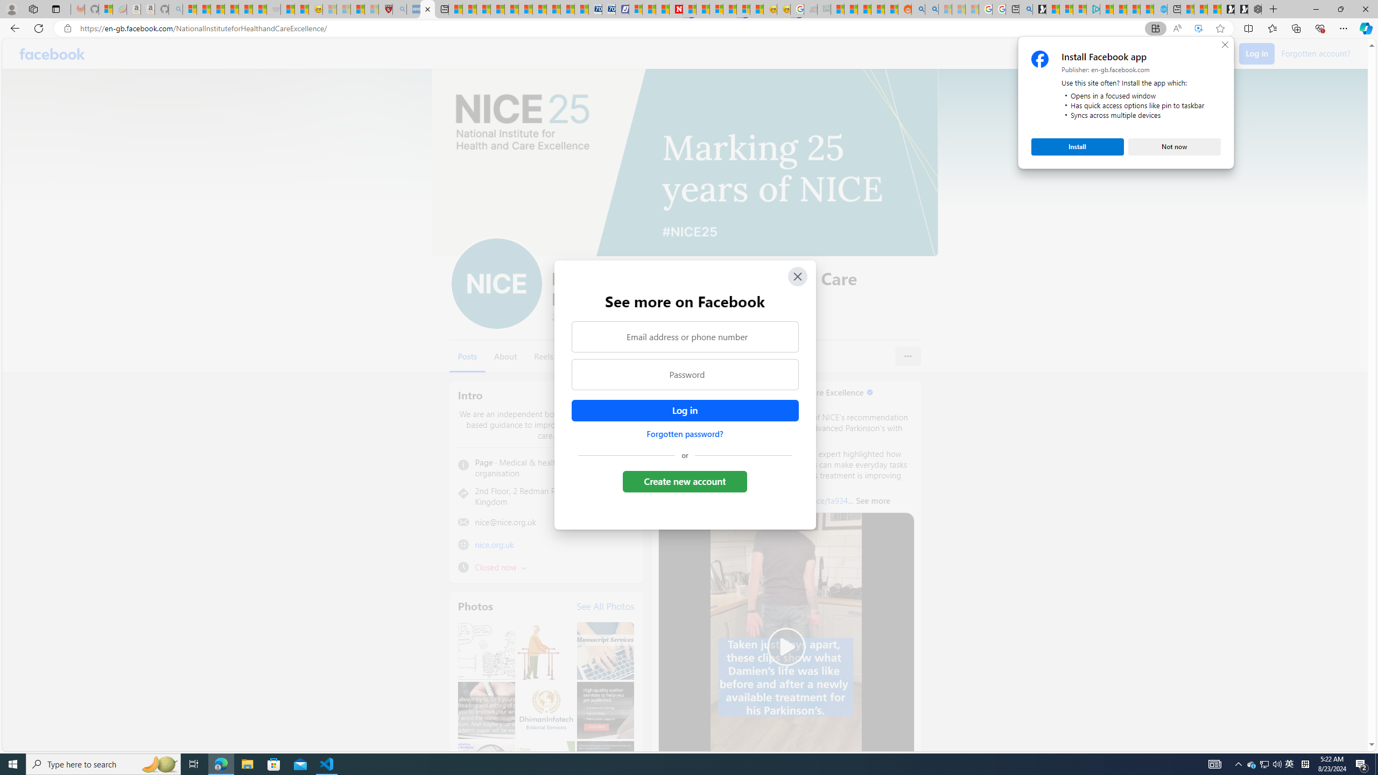 Image resolution: width=1378 pixels, height=775 pixels. Describe the element at coordinates (1376, 764) in the screenshot. I see `Show desktop` at that location.